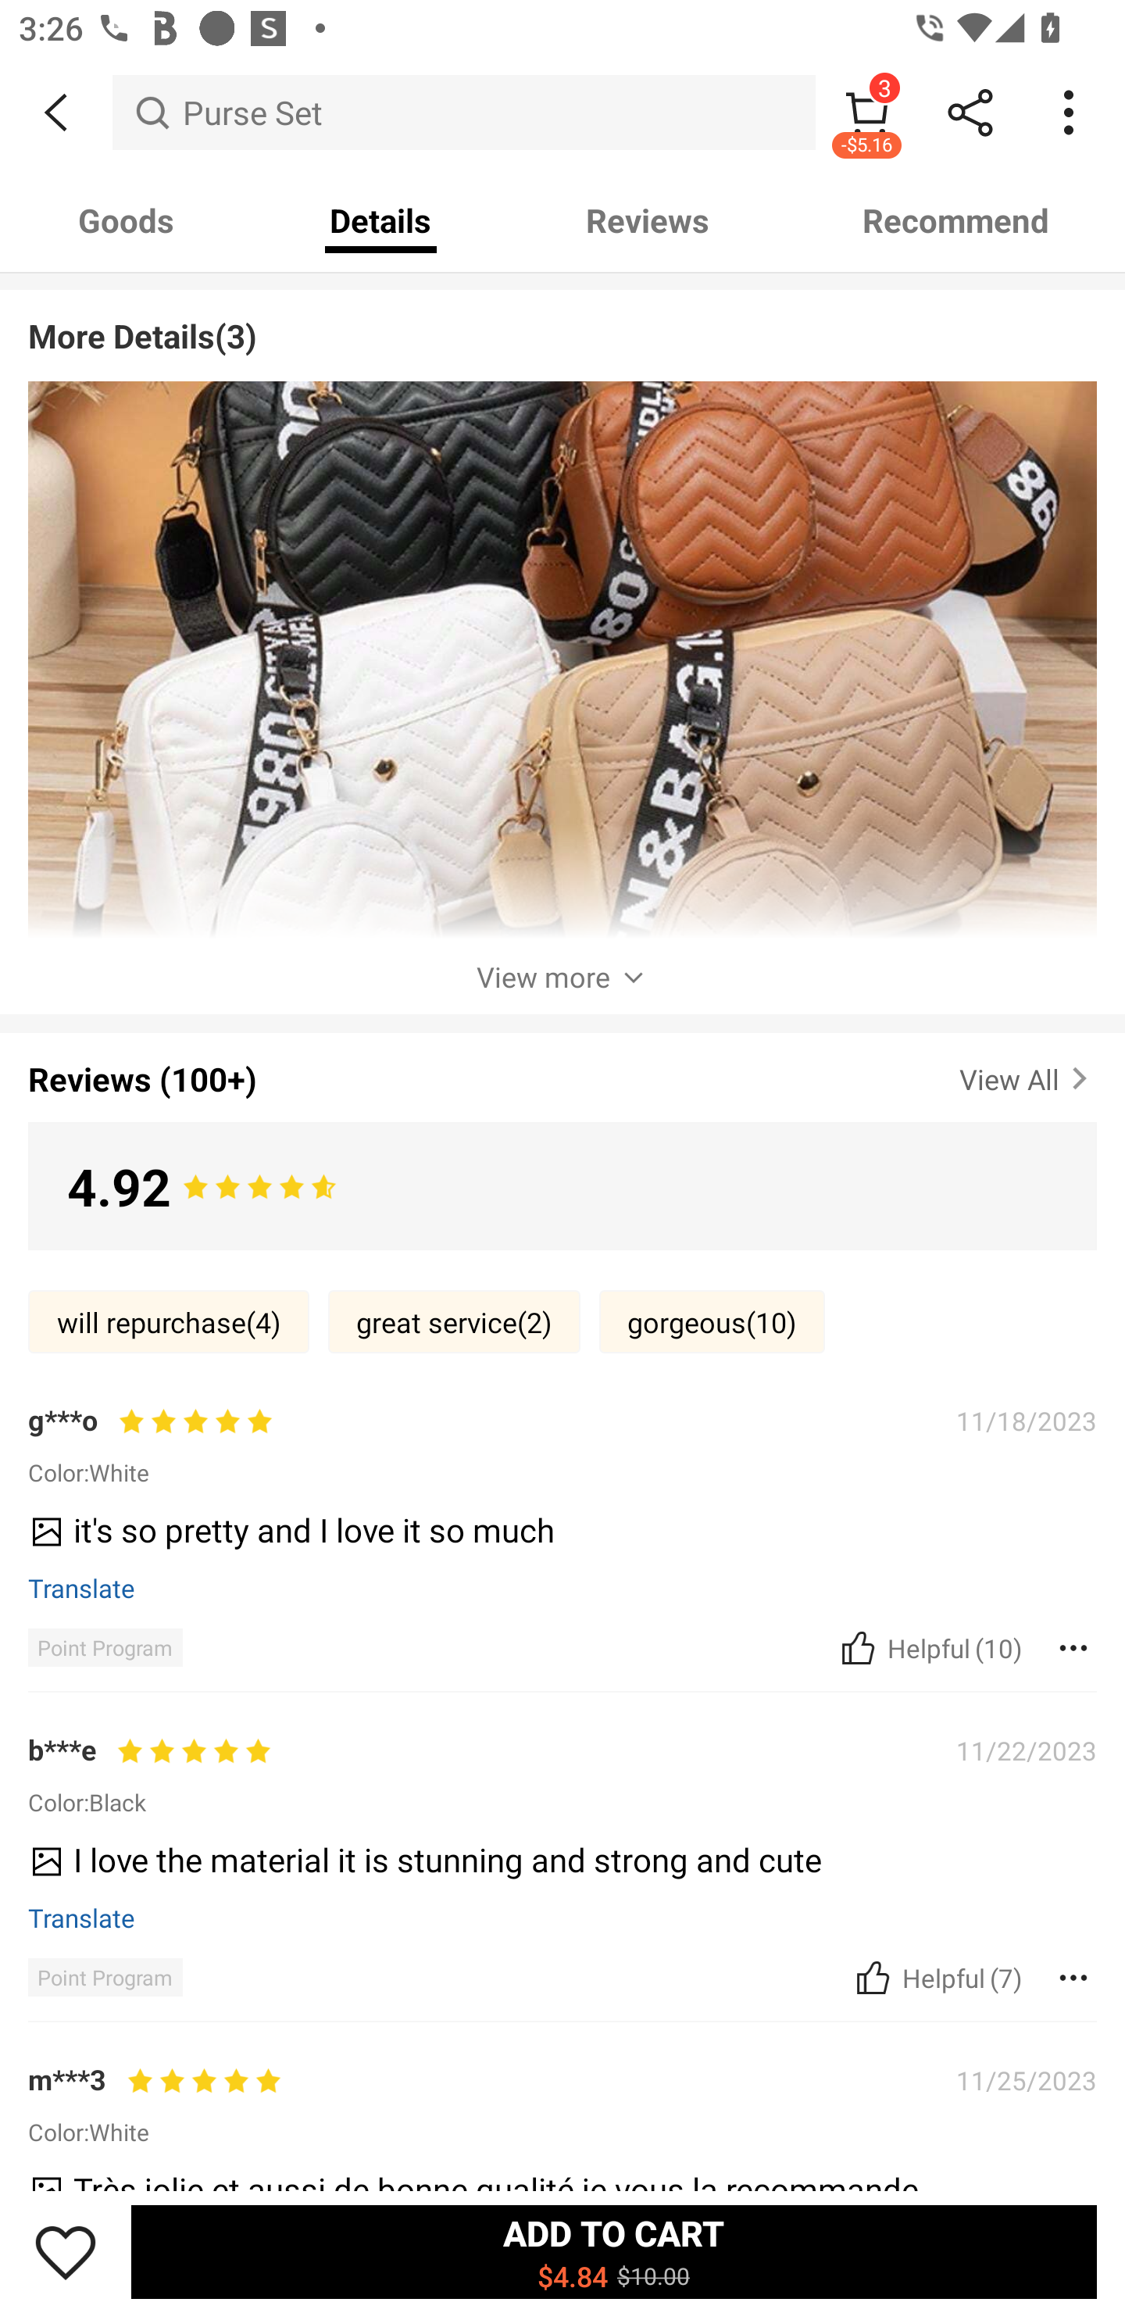  Describe the element at coordinates (955, 220) in the screenshot. I see `Recommend` at that location.